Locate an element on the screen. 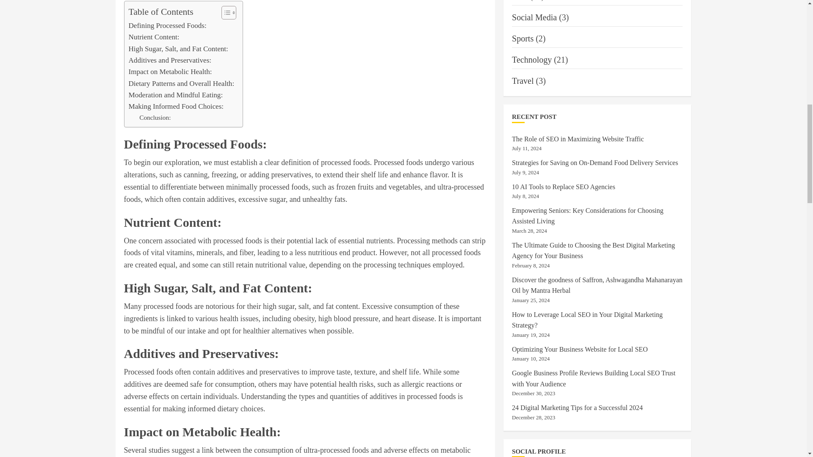  Conclusion: is located at coordinates (155, 118).